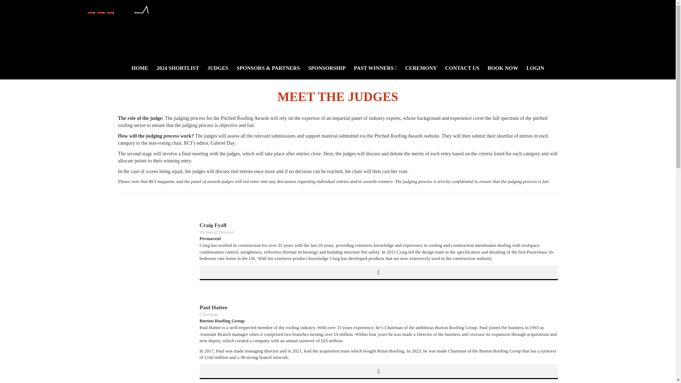 This screenshot has width=681, height=383. What do you see at coordinates (462, 68) in the screenshot?
I see `CONTACT US` at bounding box center [462, 68].